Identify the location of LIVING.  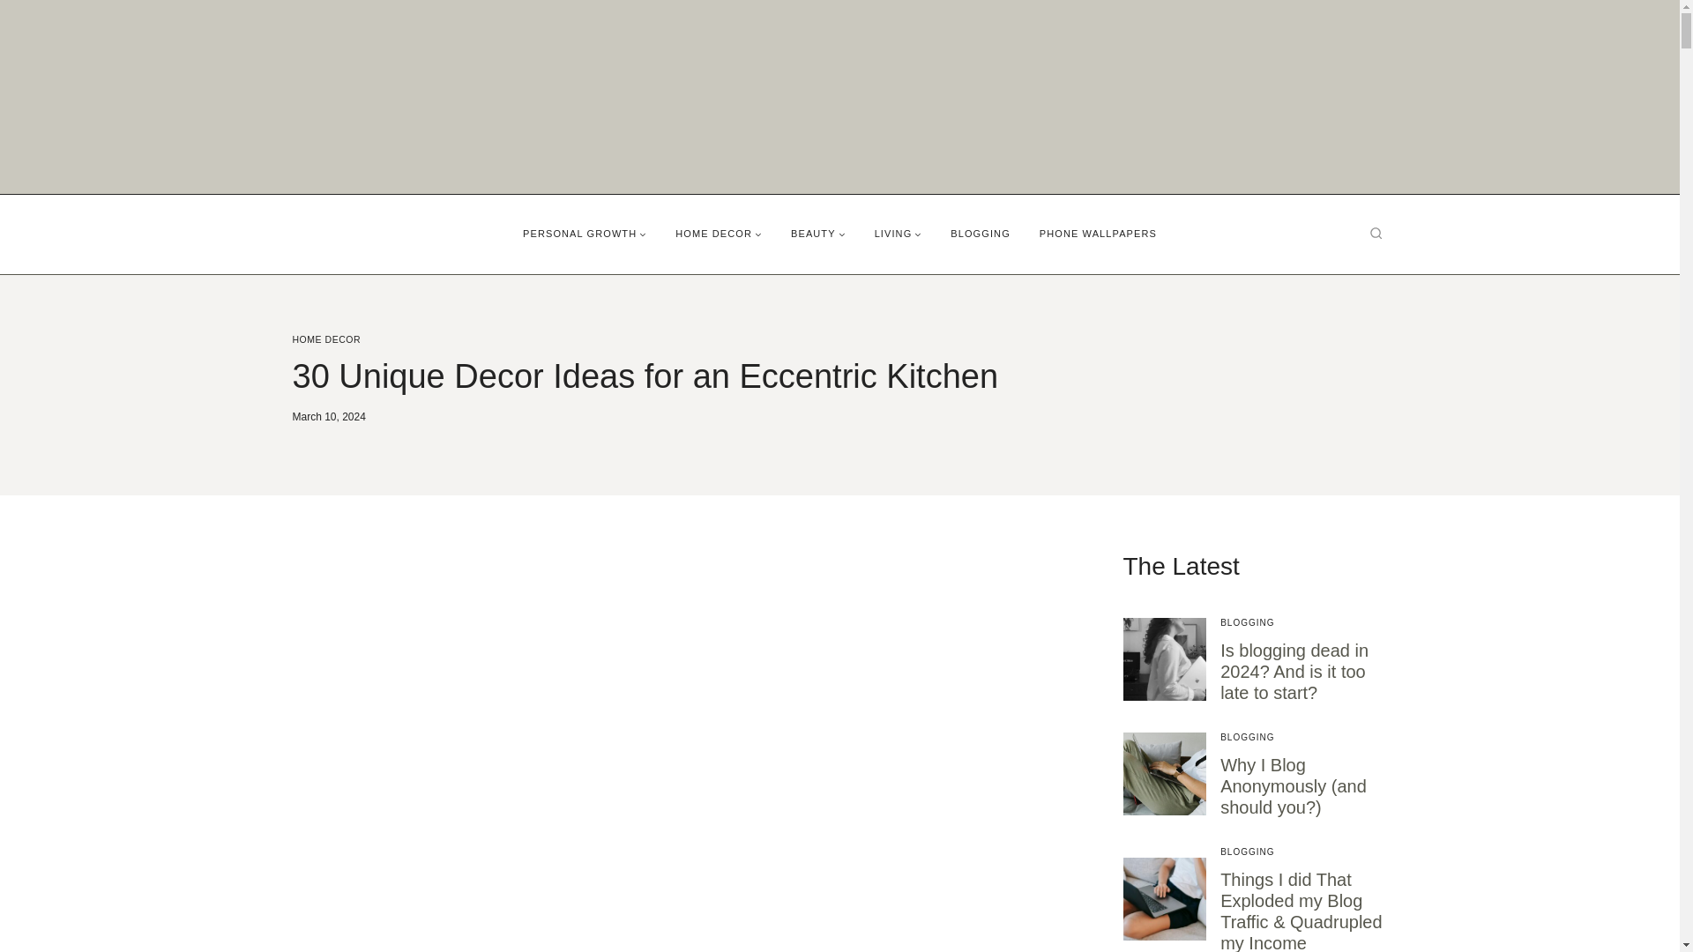
(898, 234).